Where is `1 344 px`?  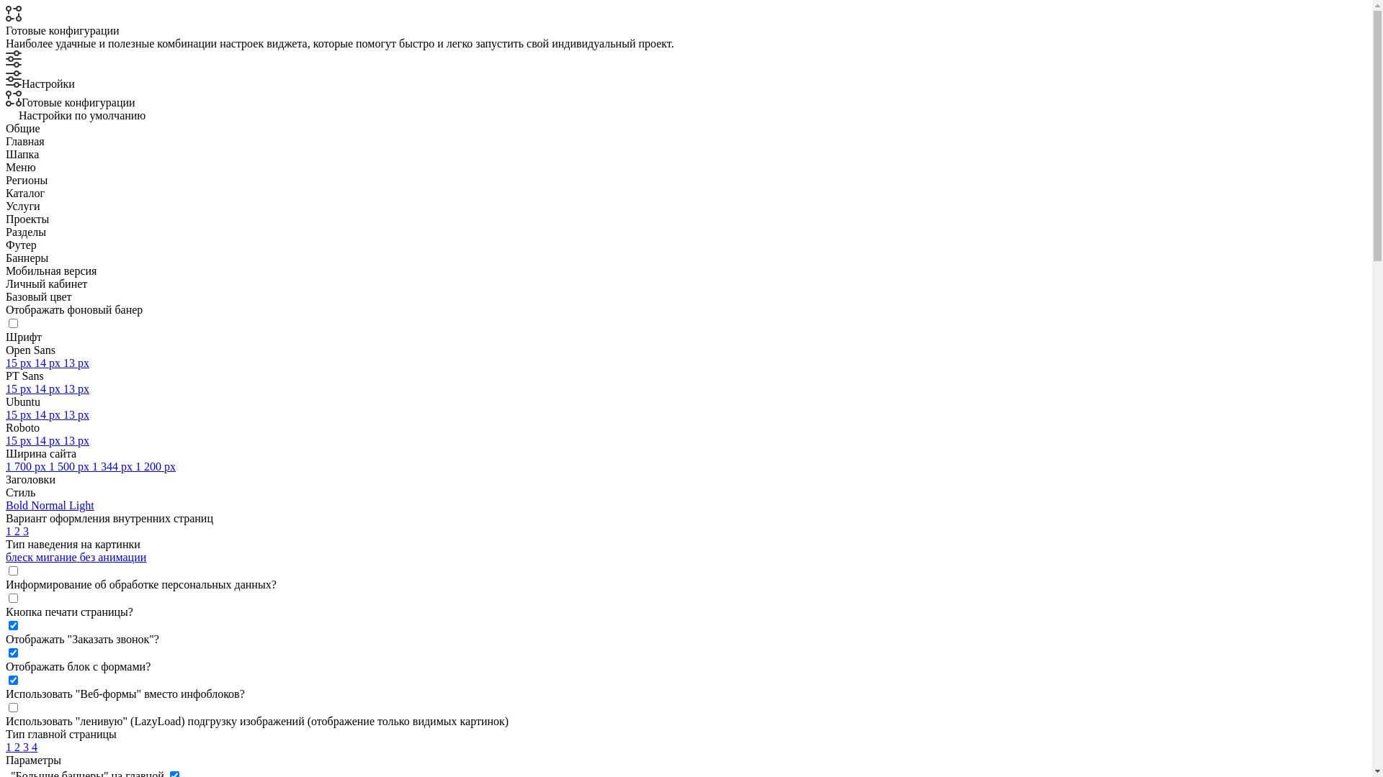
1 344 px is located at coordinates (114, 466).